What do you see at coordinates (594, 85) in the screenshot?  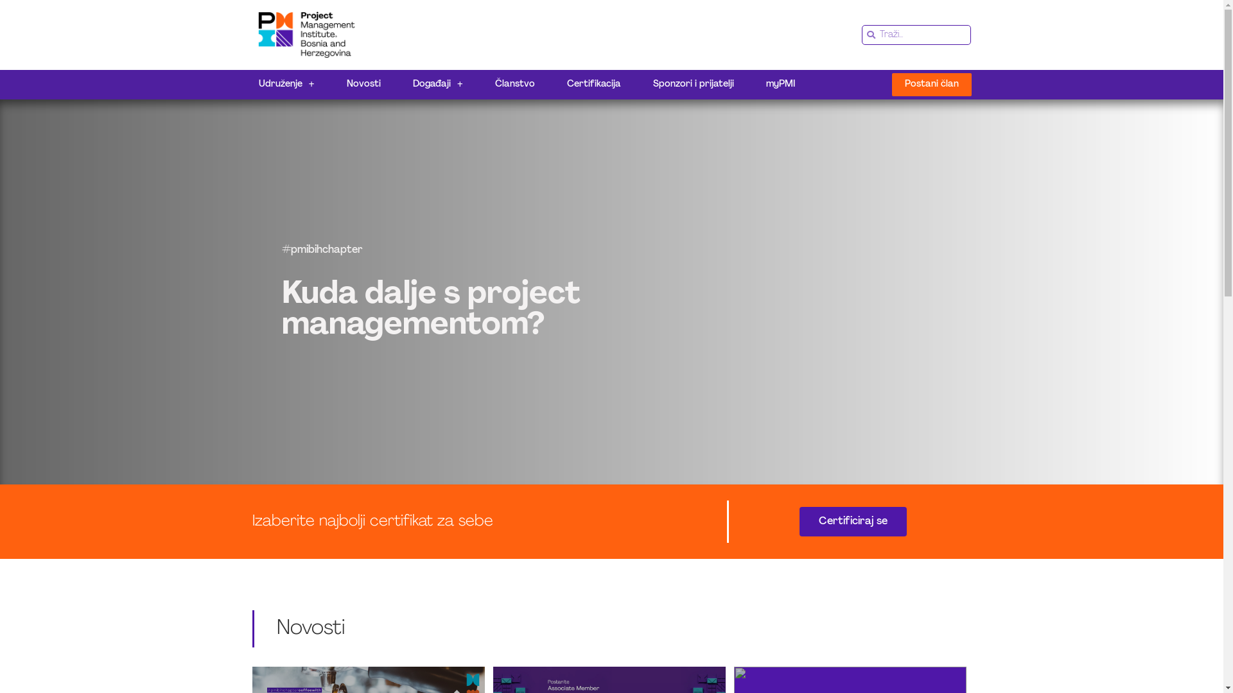 I see `Certifikacija` at bounding box center [594, 85].